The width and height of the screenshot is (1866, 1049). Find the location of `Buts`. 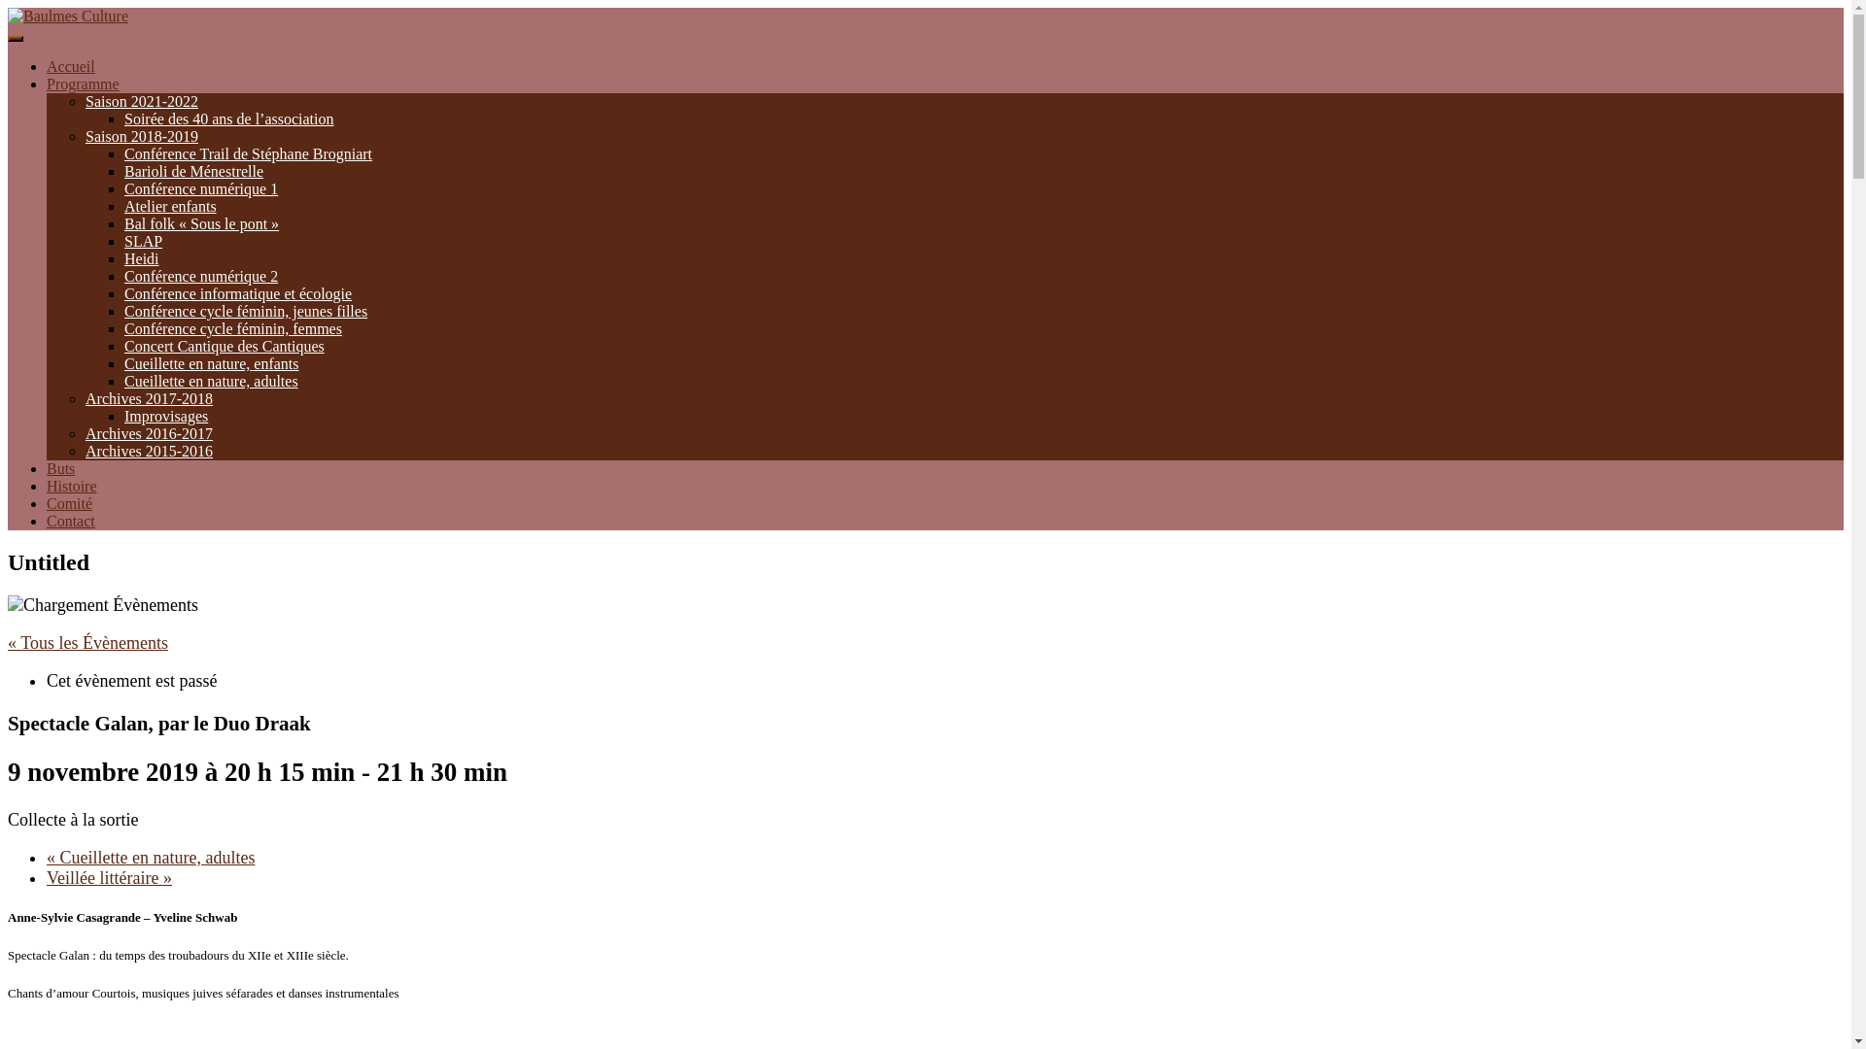

Buts is located at coordinates (60, 468).